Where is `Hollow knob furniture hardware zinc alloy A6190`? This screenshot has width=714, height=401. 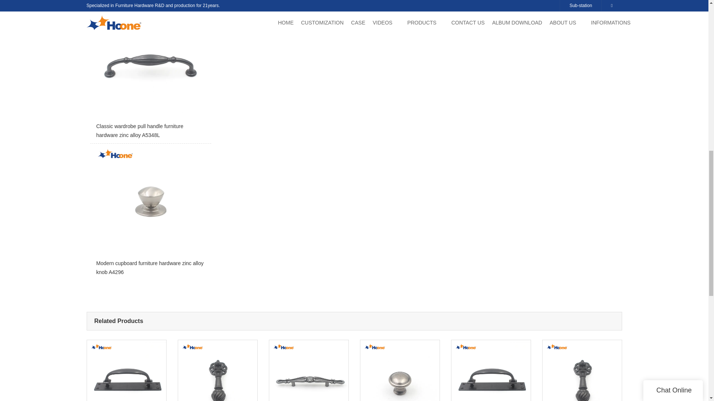
Hollow knob furniture hardware zinc alloy A6190 is located at coordinates (399, 370).